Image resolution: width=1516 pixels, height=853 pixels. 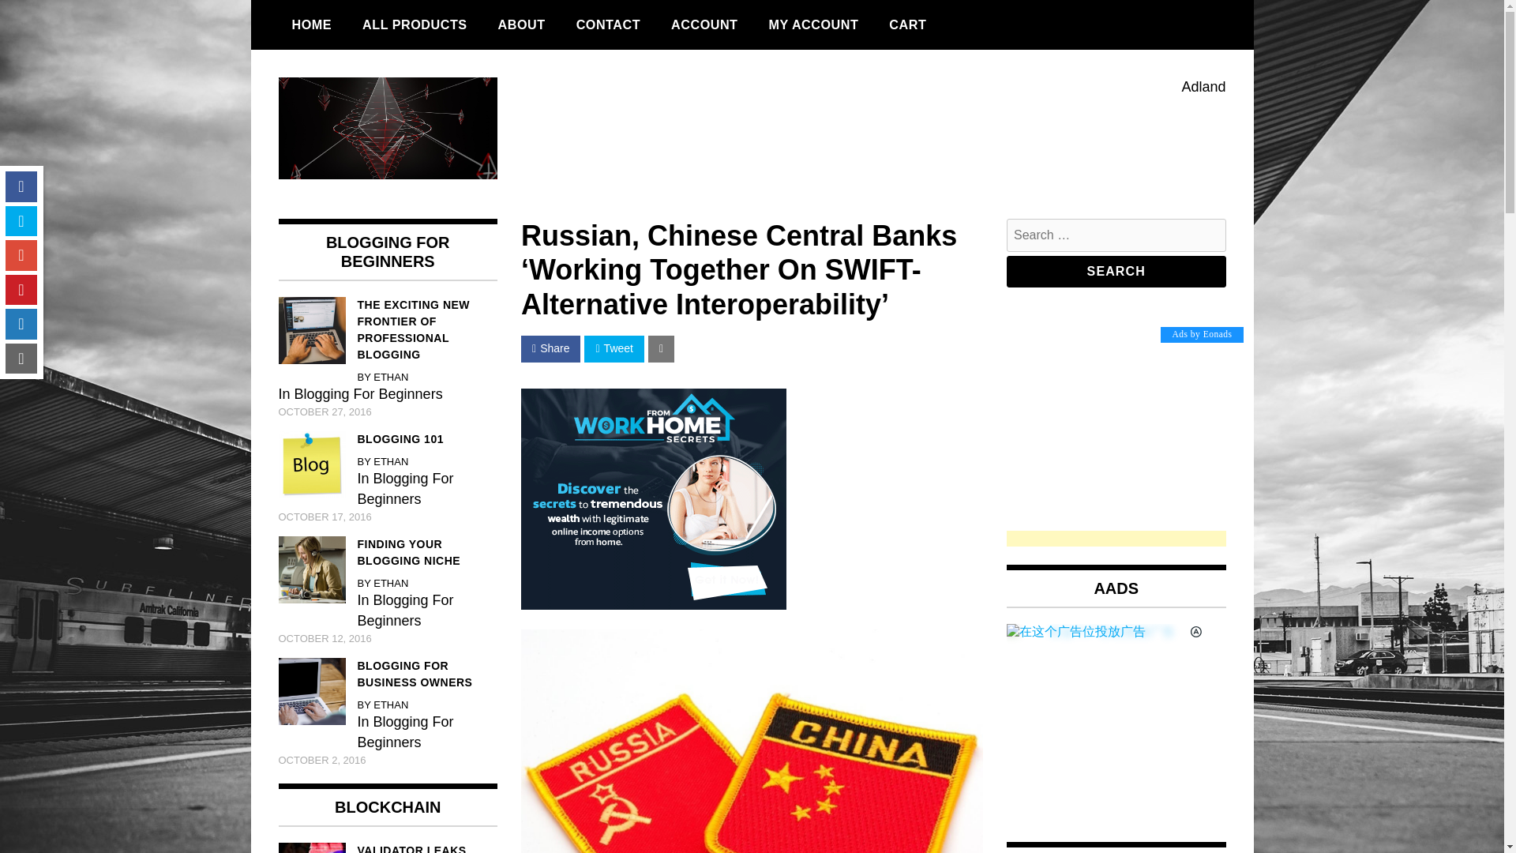 What do you see at coordinates (522, 24) in the screenshot?
I see `ABOUT` at bounding box center [522, 24].